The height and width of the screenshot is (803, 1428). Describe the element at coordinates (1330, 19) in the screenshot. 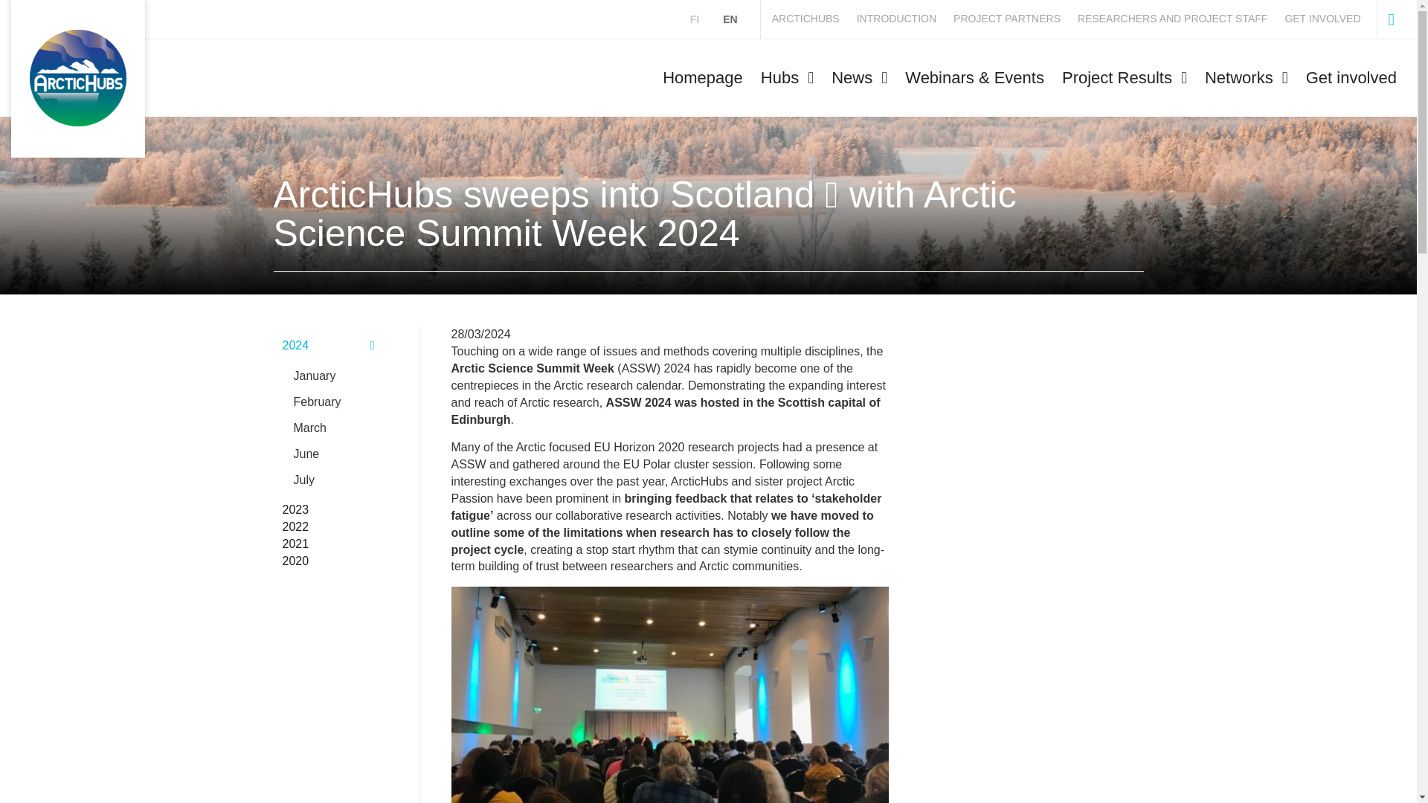

I see `GET INVOLVED` at that location.